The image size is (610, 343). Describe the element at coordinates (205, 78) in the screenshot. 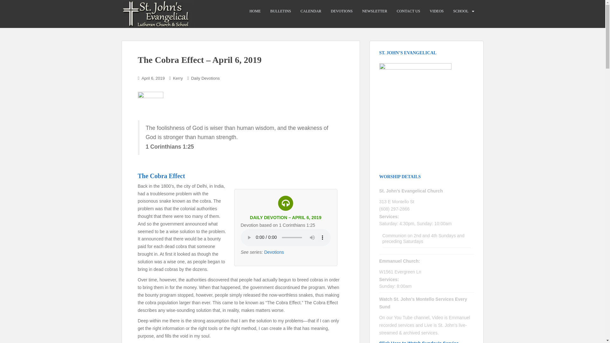

I see `Daily Devotions` at that location.